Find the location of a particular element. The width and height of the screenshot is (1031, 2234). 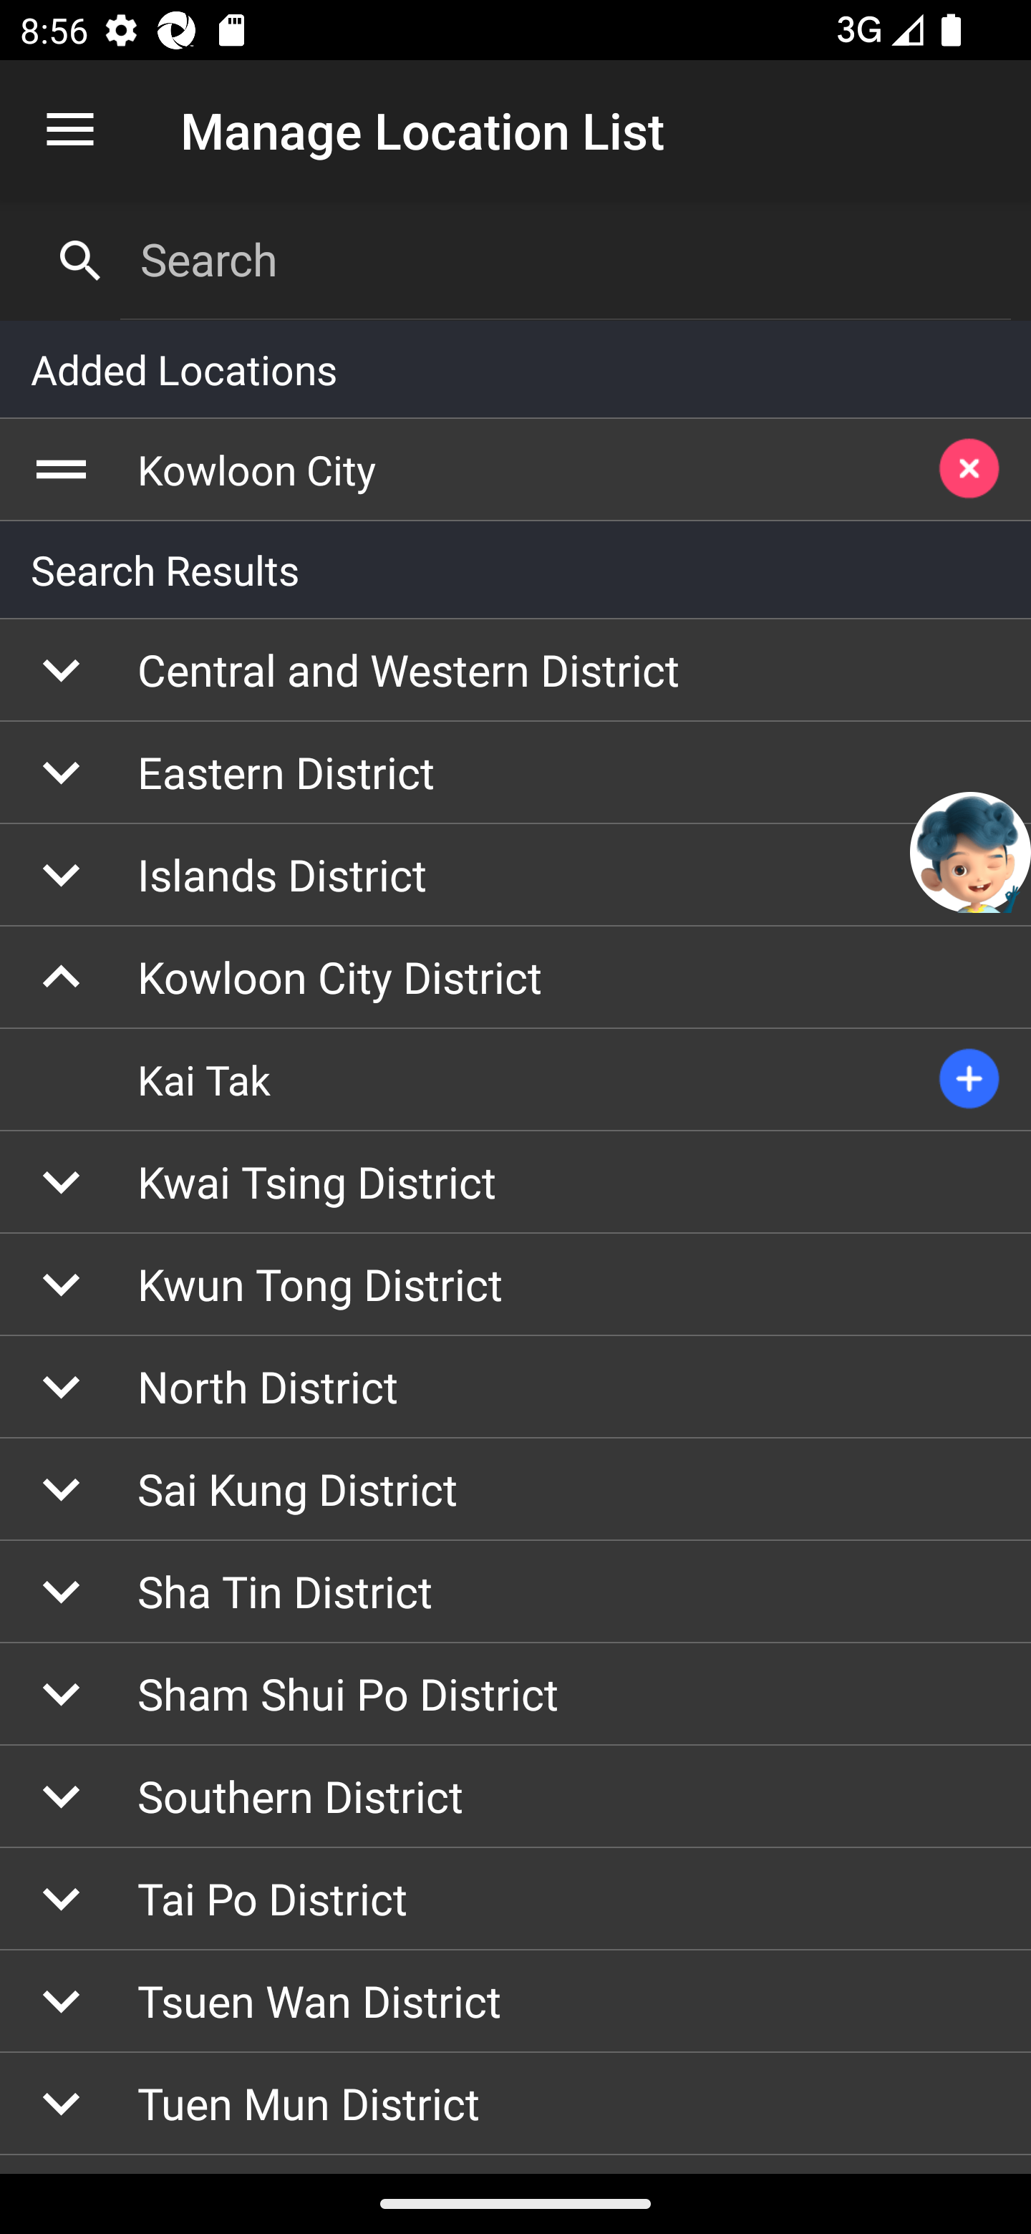

Chatbot is located at coordinates (971, 852).